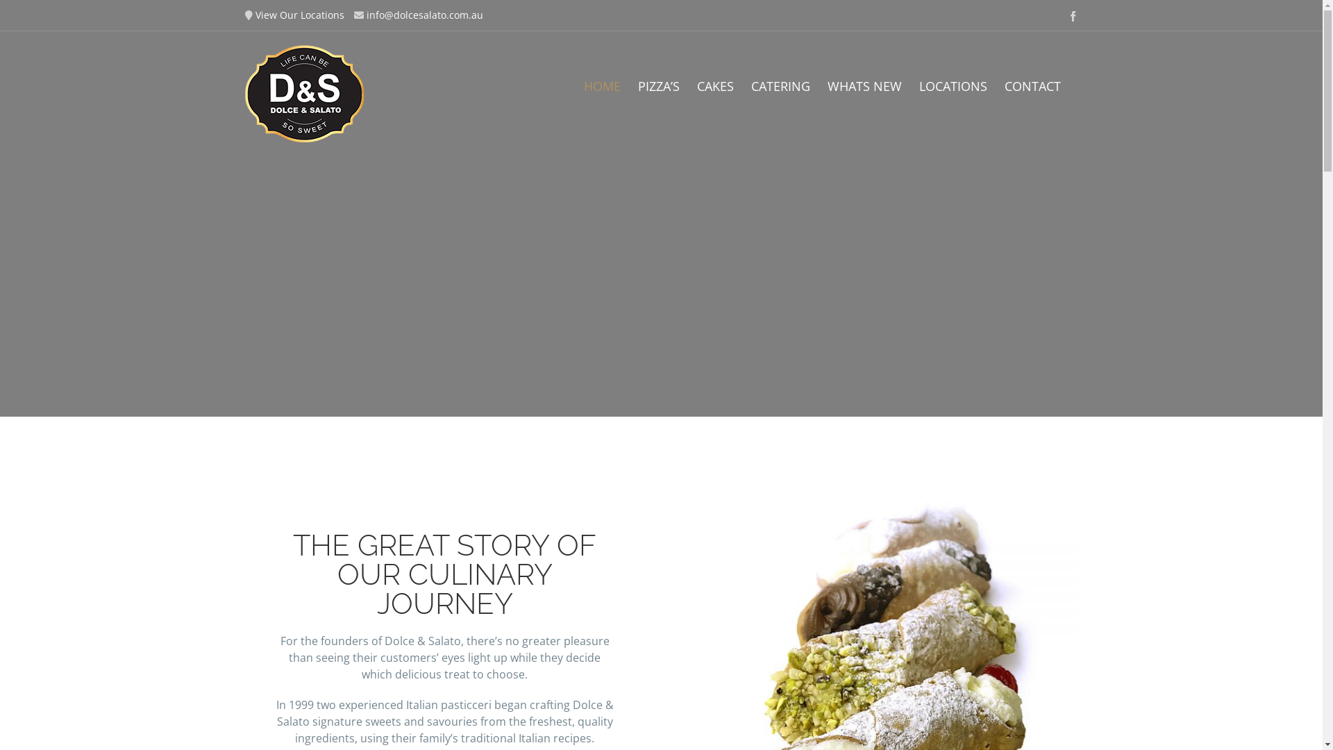 The height and width of the screenshot is (750, 1333). I want to click on LOCATIONS, so click(953, 86).